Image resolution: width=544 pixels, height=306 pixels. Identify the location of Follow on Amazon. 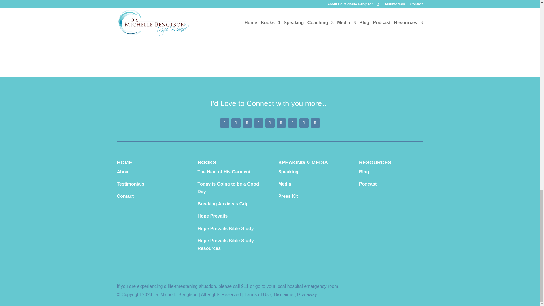
(304, 123).